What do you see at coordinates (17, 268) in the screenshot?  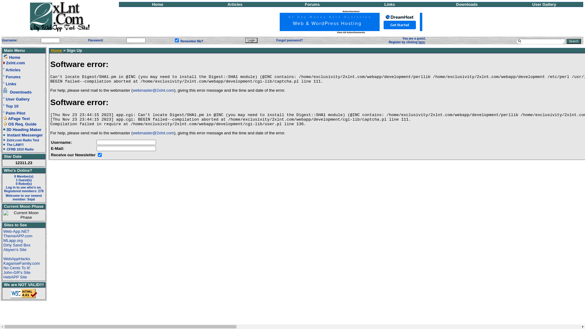 I see `No Cents To It!` at bounding box center [17, 268].